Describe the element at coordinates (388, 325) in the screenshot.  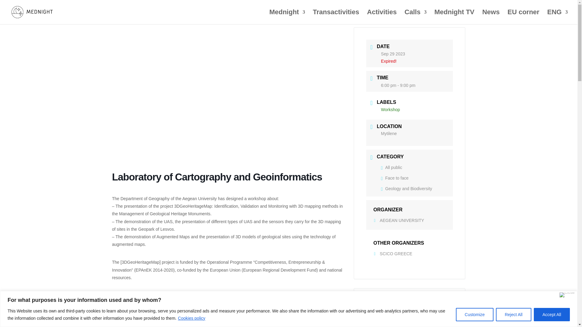
I see `Share on Facebook` at that location.